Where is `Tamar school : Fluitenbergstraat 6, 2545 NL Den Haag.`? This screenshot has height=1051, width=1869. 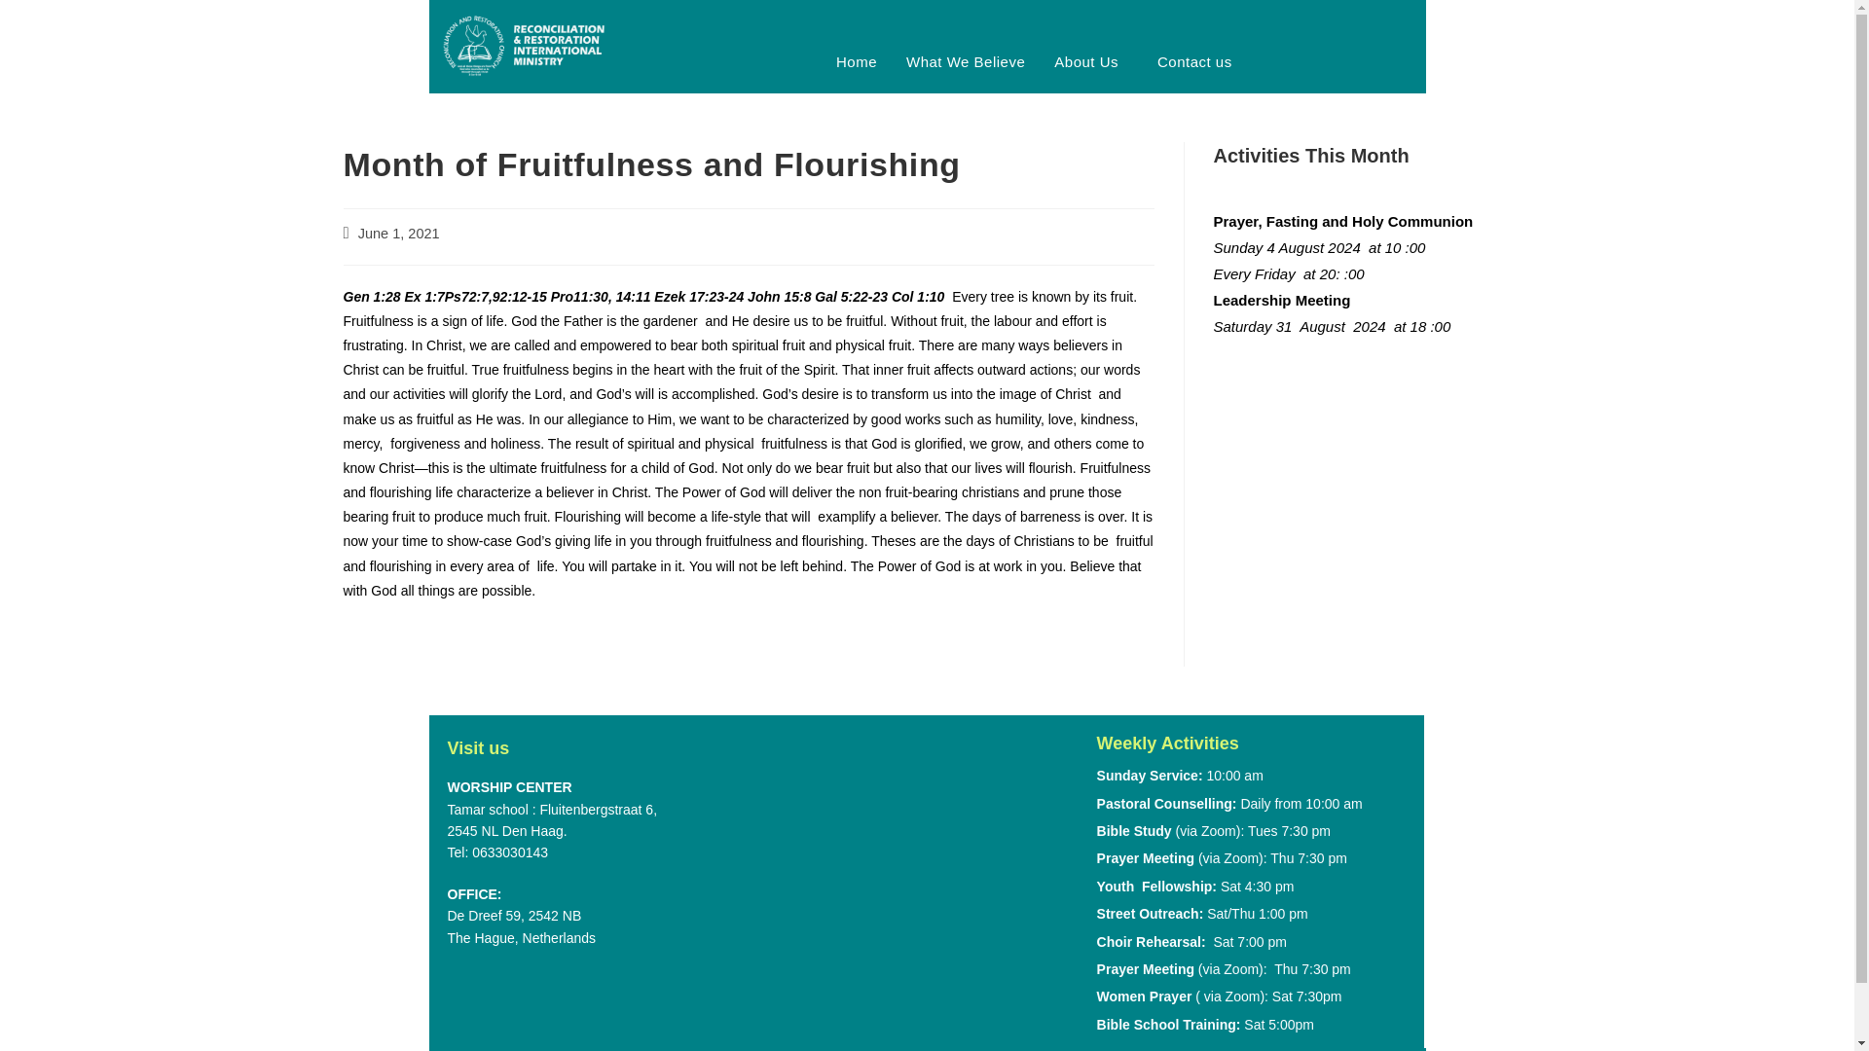 Tamar school : Fluitenbergstraat 6, 2545 NL Den Haag. is located at coordinates (899, 880).